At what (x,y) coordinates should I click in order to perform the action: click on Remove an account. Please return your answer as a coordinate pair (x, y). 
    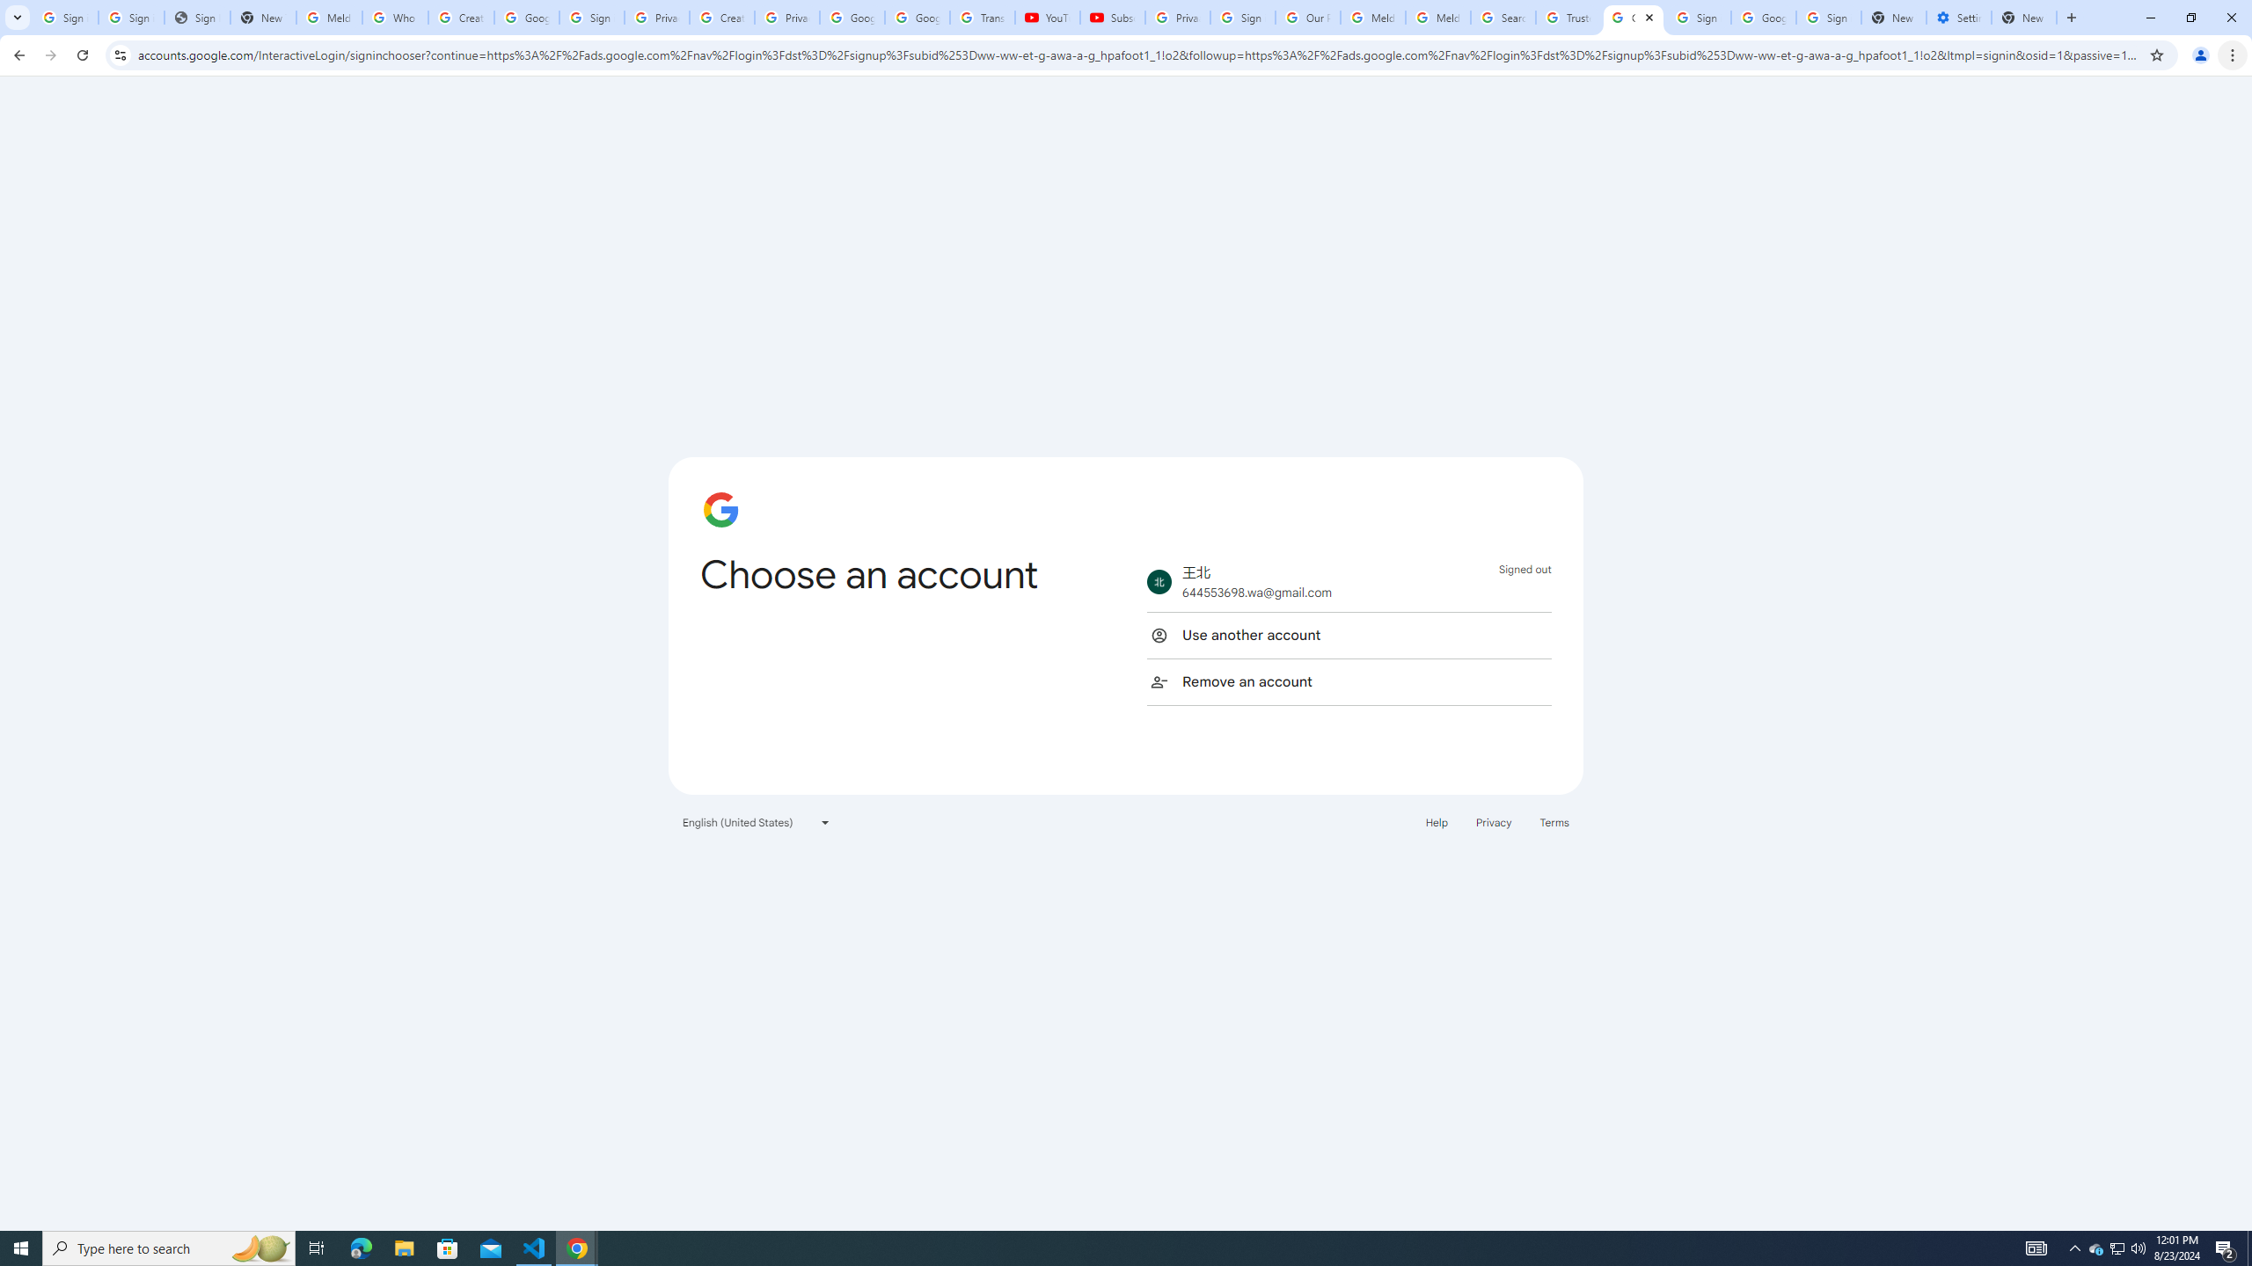
    Looking at the image, I should click on (1349, 681).